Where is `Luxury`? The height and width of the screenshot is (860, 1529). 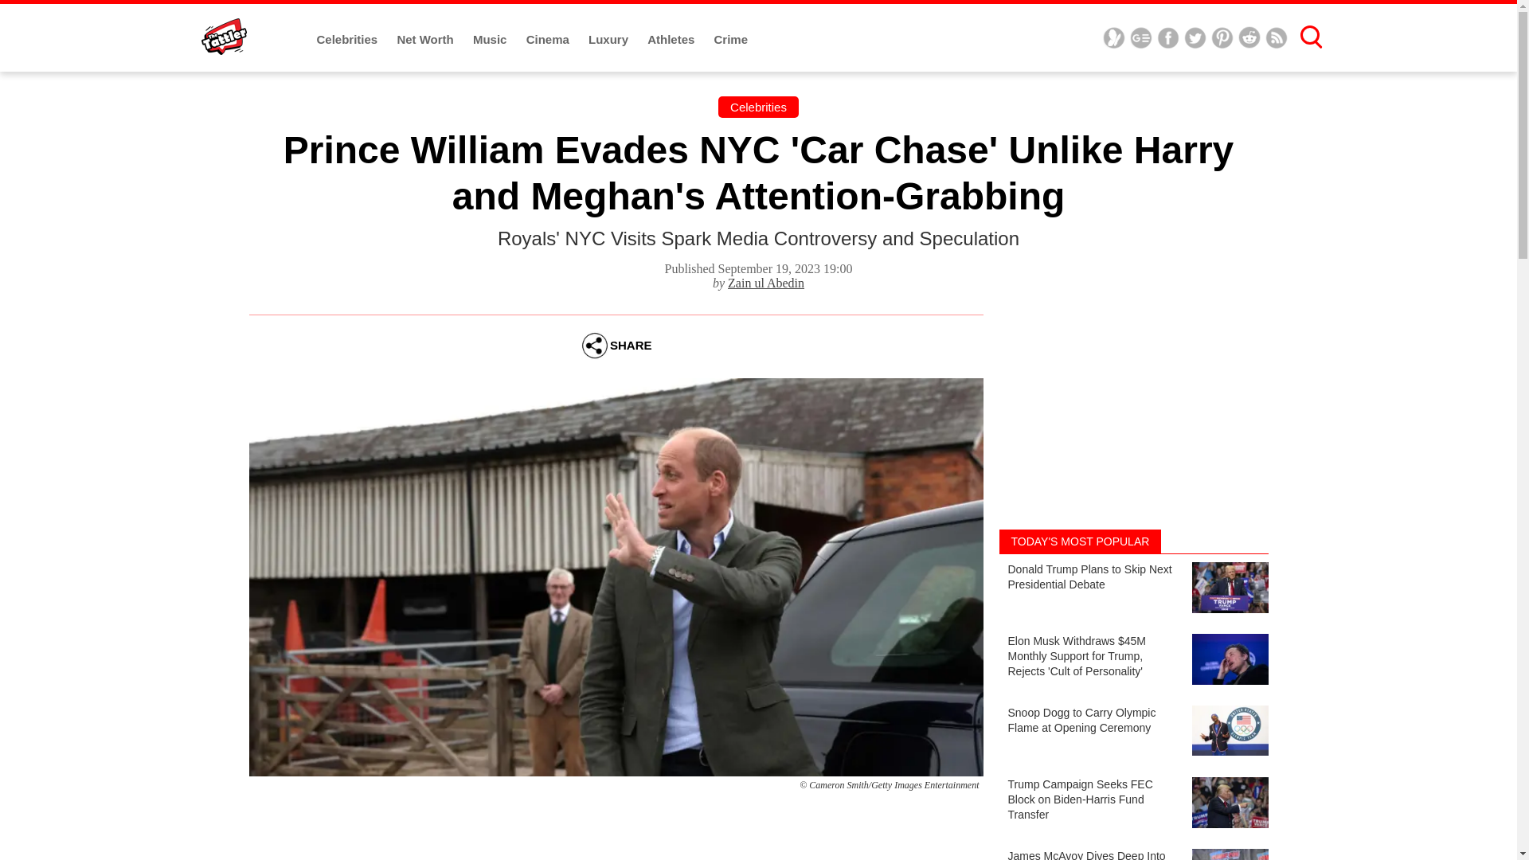
Luxury is located at coordinates (610, 40).